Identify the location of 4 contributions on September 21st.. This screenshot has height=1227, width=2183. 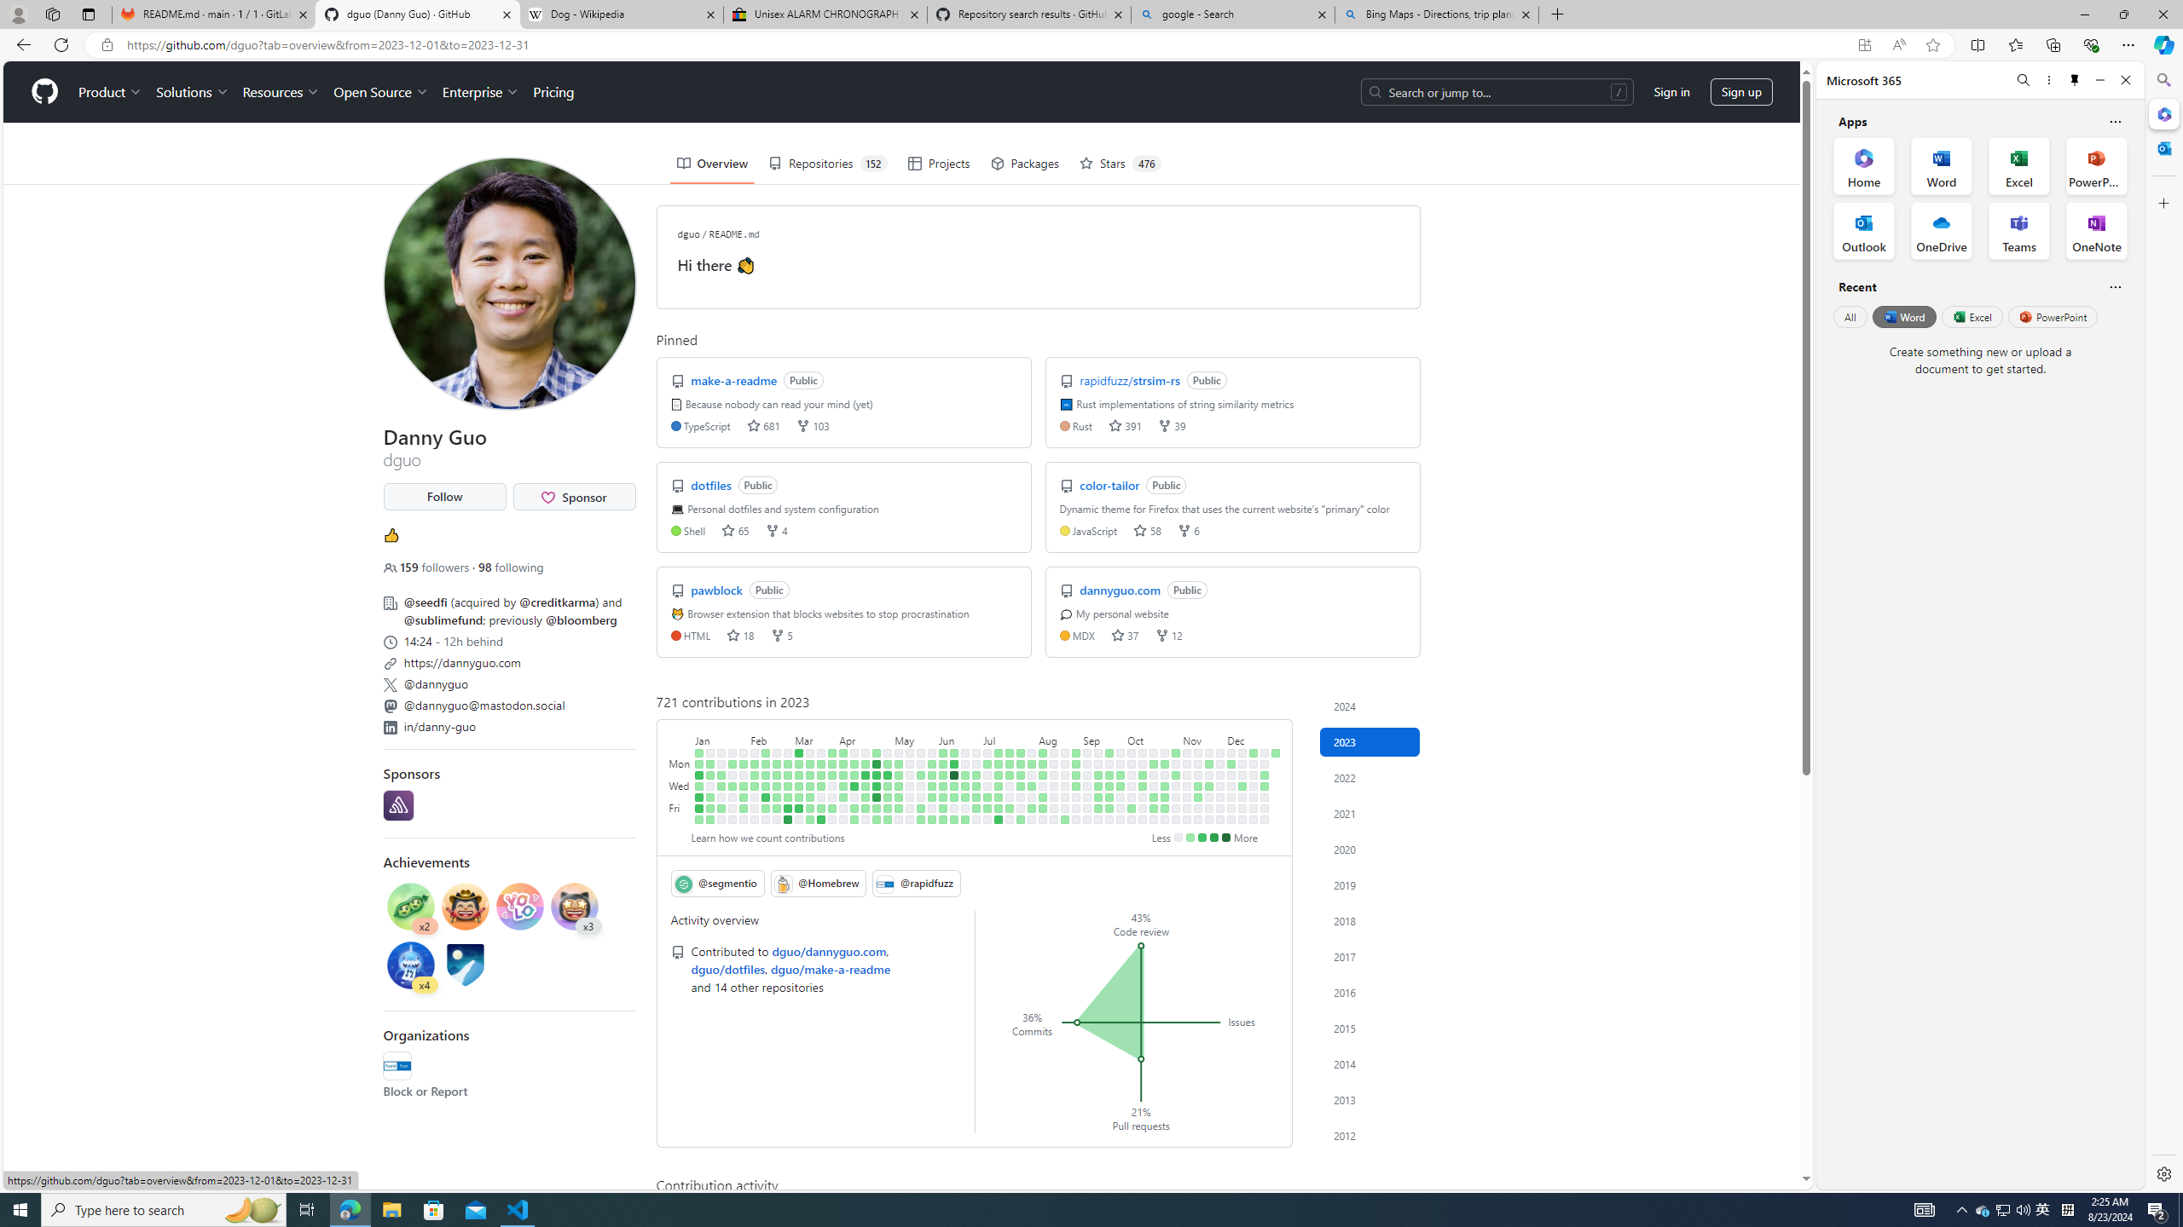
(1110, 797).